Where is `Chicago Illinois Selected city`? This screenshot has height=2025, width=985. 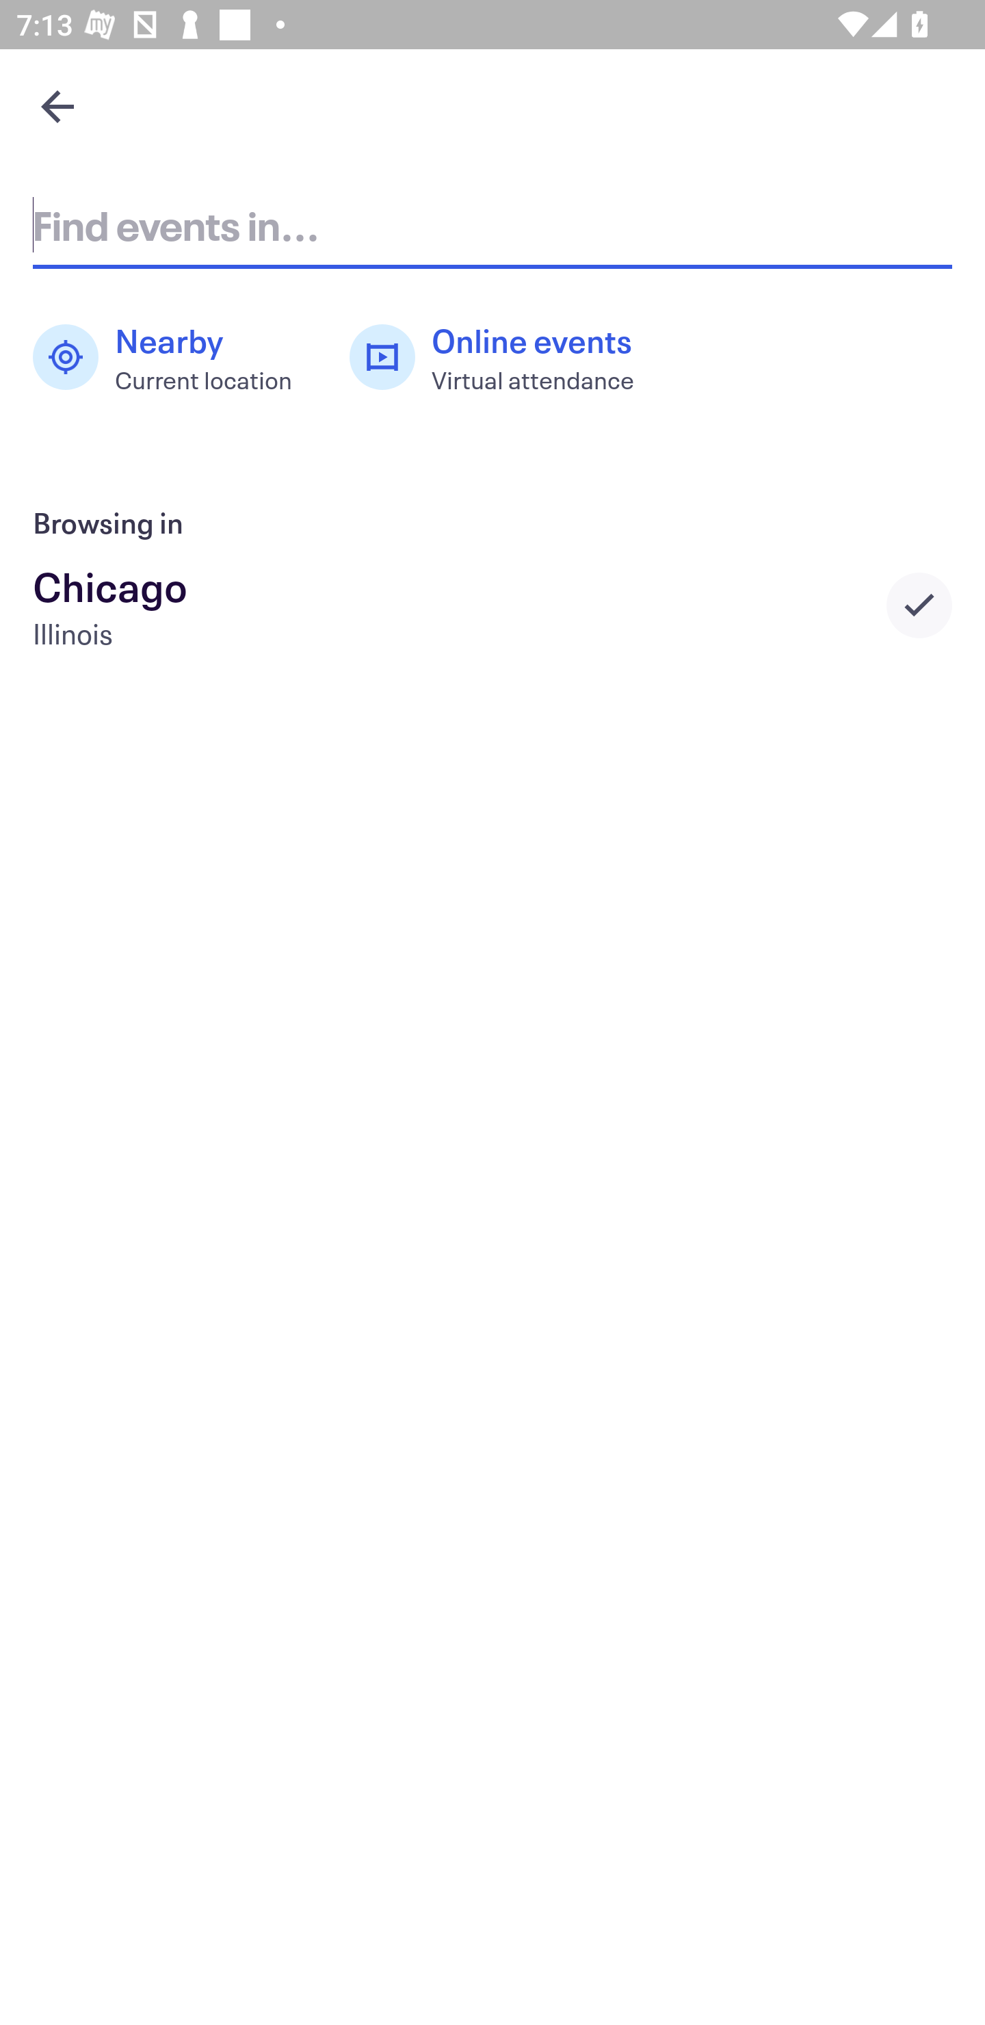
Chicago Illinois Selected city is located at coordinates (492, 605).